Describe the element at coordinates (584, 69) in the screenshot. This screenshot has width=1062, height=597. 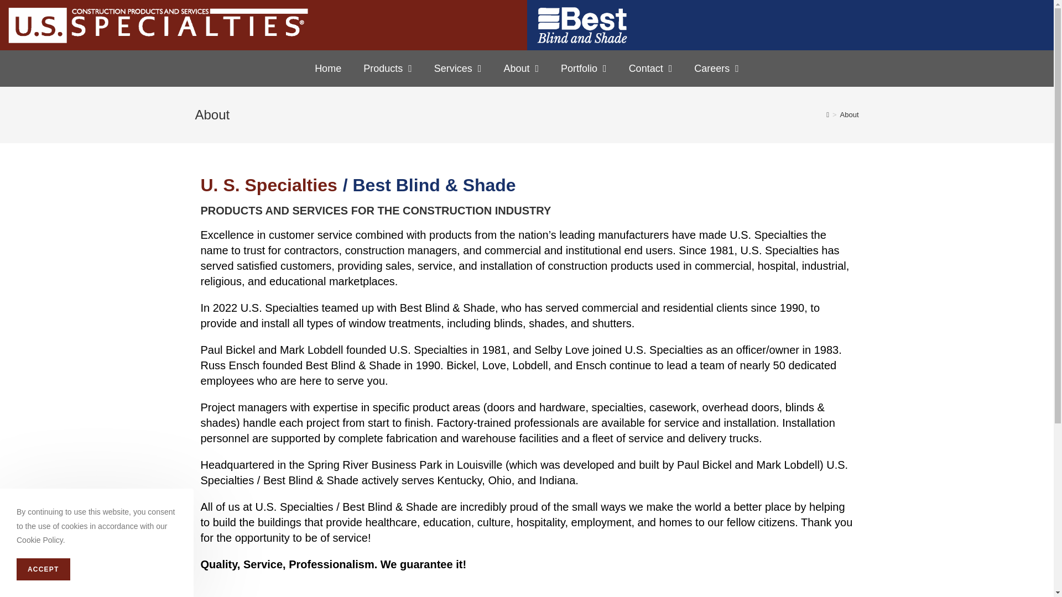
I see `Portfolio` at that location.